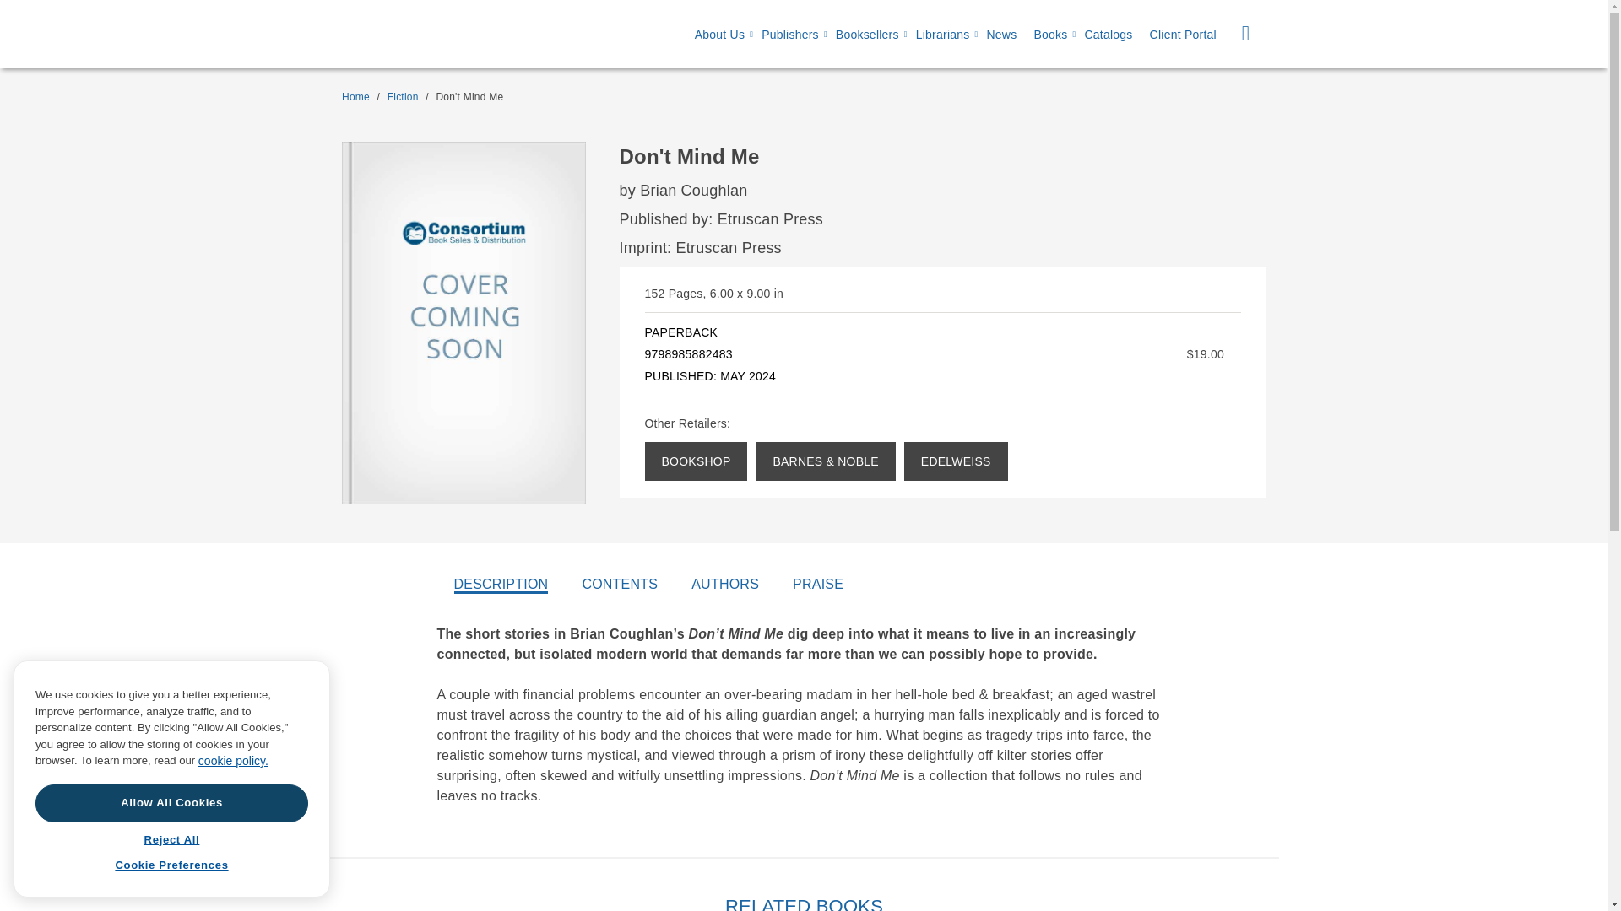  What do you see at coordinates (790, 35) in the screenshot?
I see `Publishers` at bounding box center [790, 35].